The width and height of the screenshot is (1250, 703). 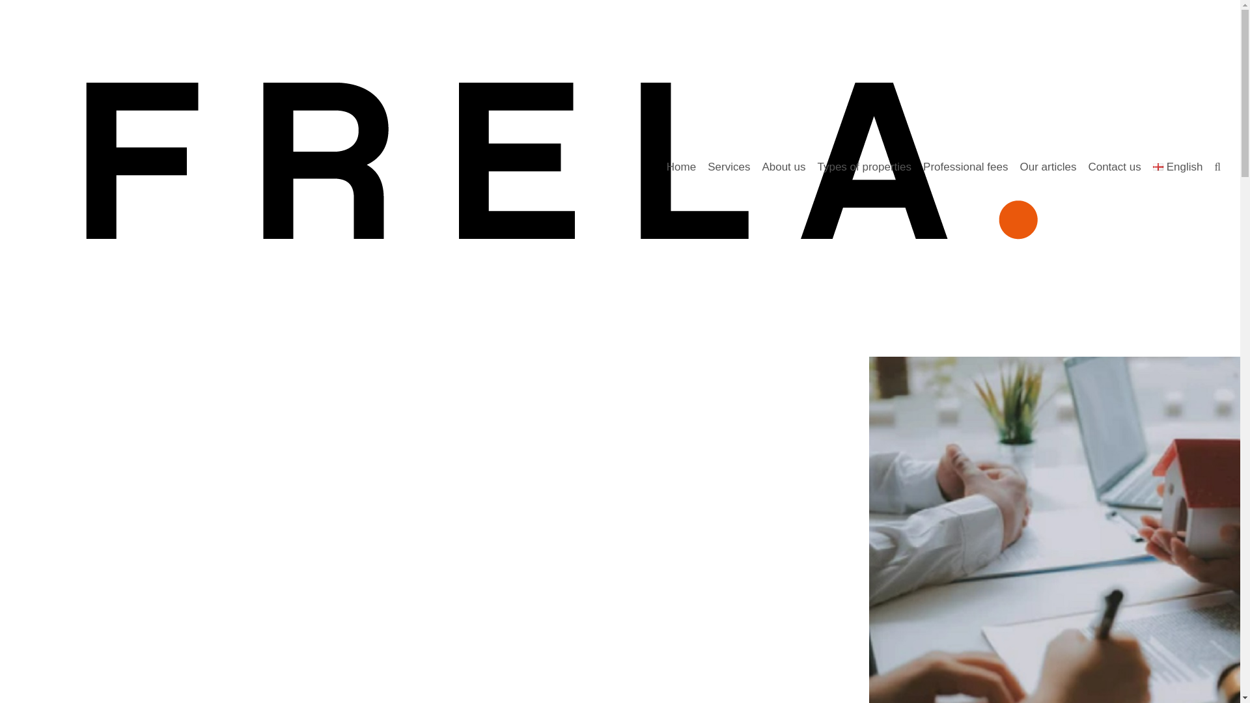 What do you see at coordinates (681, 168) in the screenshot?
I see `Home` at bounding box center [681, 168].